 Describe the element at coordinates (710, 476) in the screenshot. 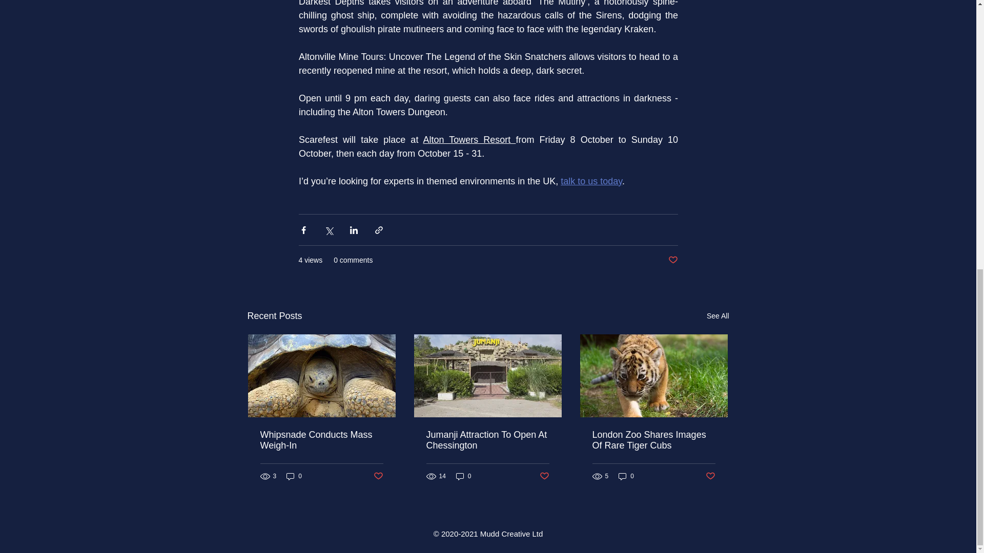

I see `Post not marked as liked` at that location.